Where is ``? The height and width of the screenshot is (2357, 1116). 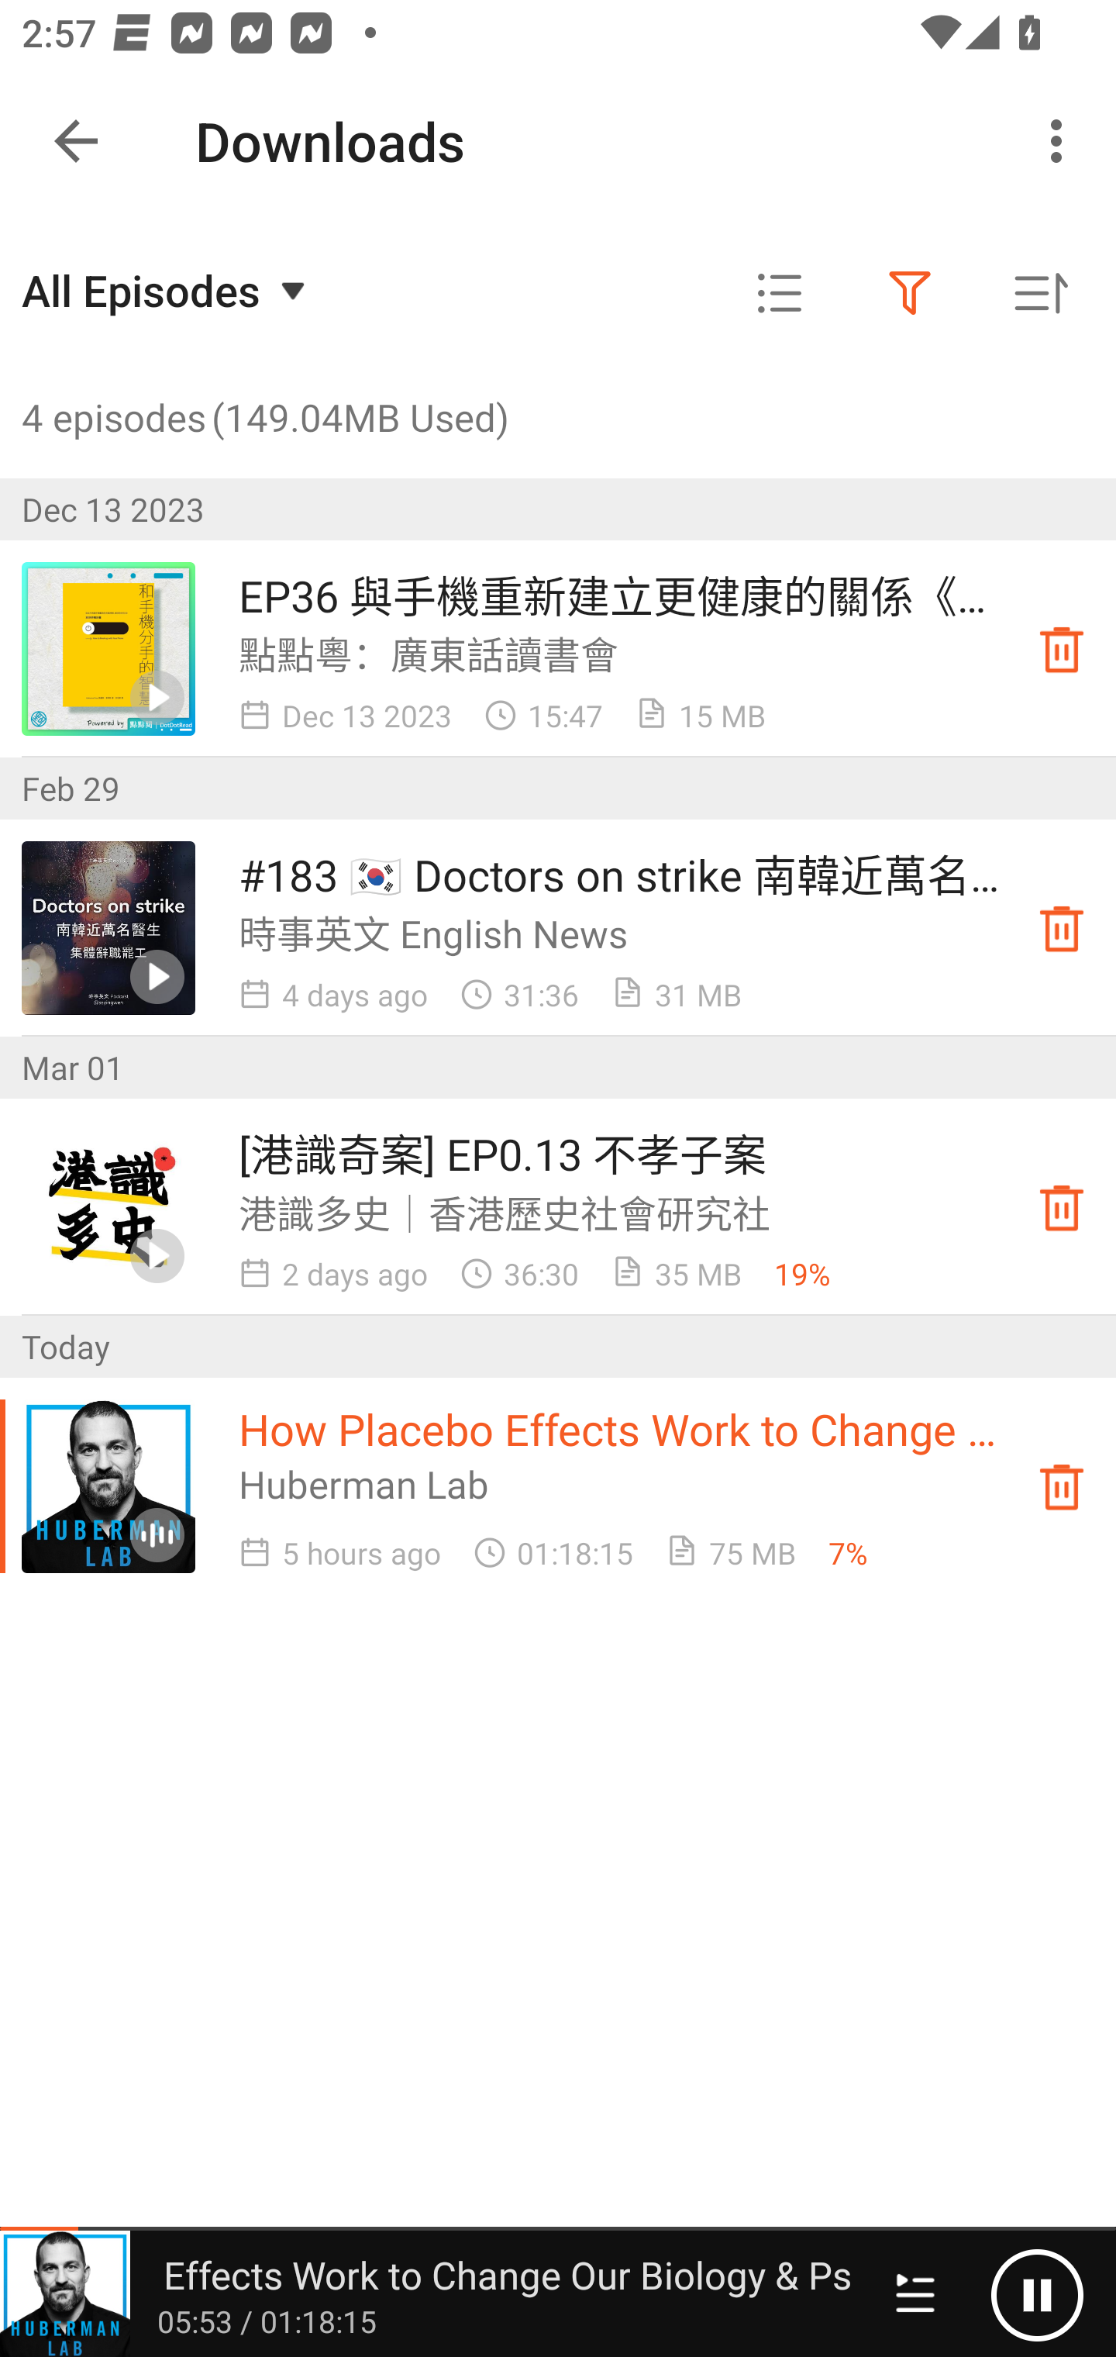  is located at coordinates (910, 293).